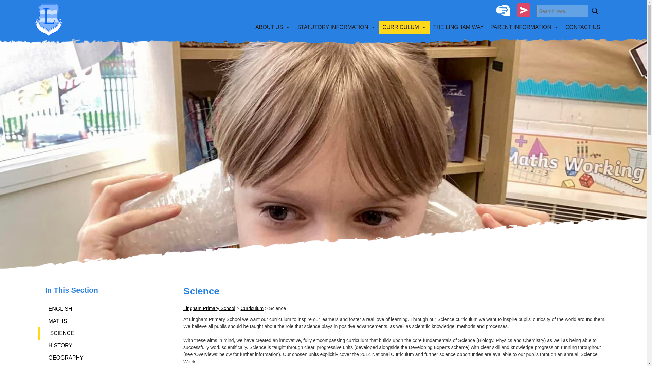  What do you see at coordinates (336, 27) in the screenshot?
I see `STATUTORY INFORMATION` at bounding box center [336, 27].